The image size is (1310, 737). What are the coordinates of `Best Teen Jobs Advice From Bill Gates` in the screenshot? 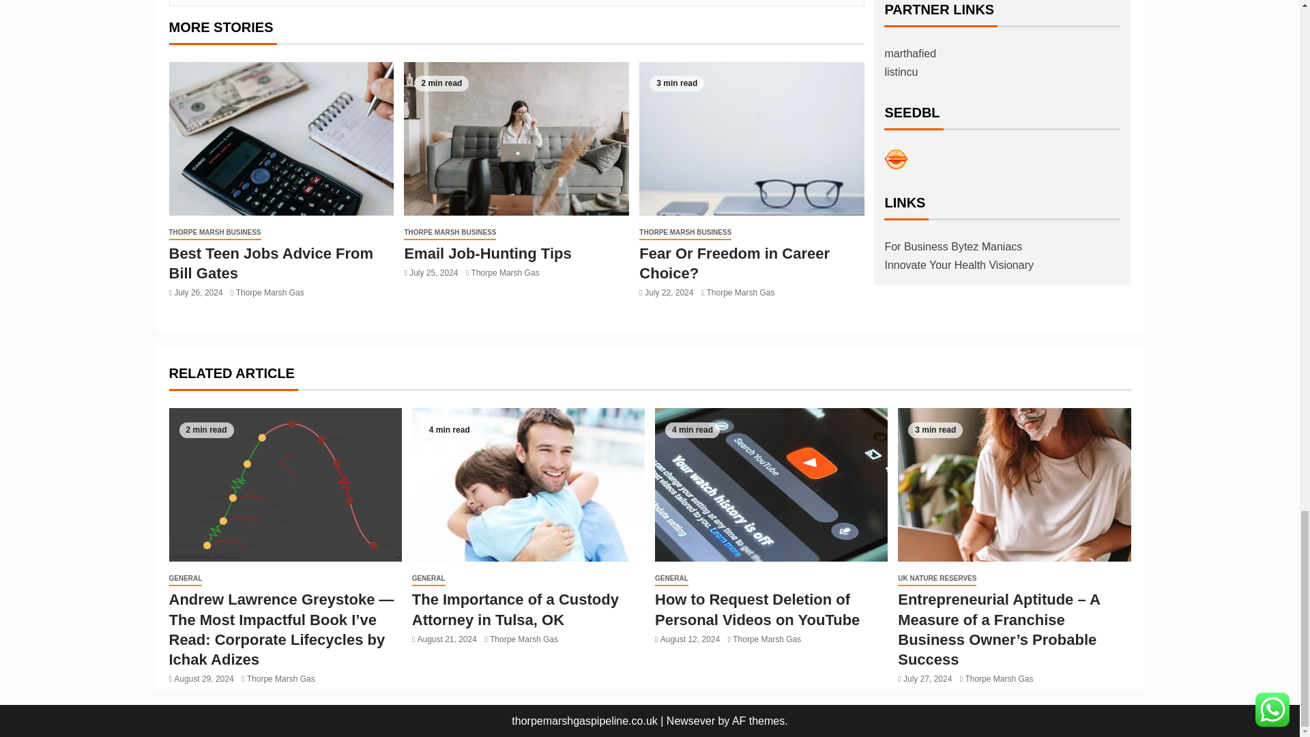 It's located at (281, 139).